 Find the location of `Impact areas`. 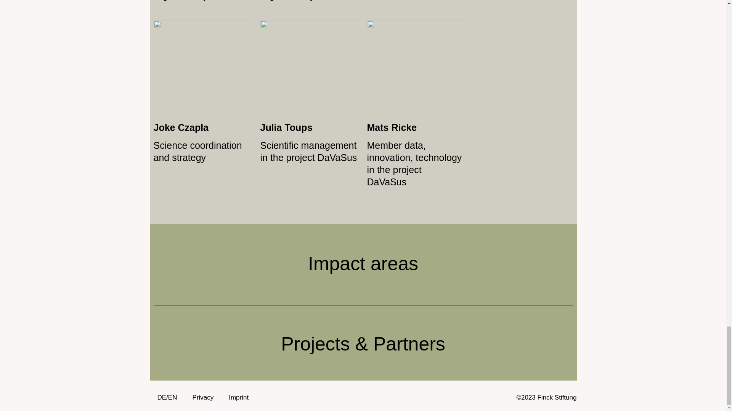

Impact areas is located at coordinates (363, 264).